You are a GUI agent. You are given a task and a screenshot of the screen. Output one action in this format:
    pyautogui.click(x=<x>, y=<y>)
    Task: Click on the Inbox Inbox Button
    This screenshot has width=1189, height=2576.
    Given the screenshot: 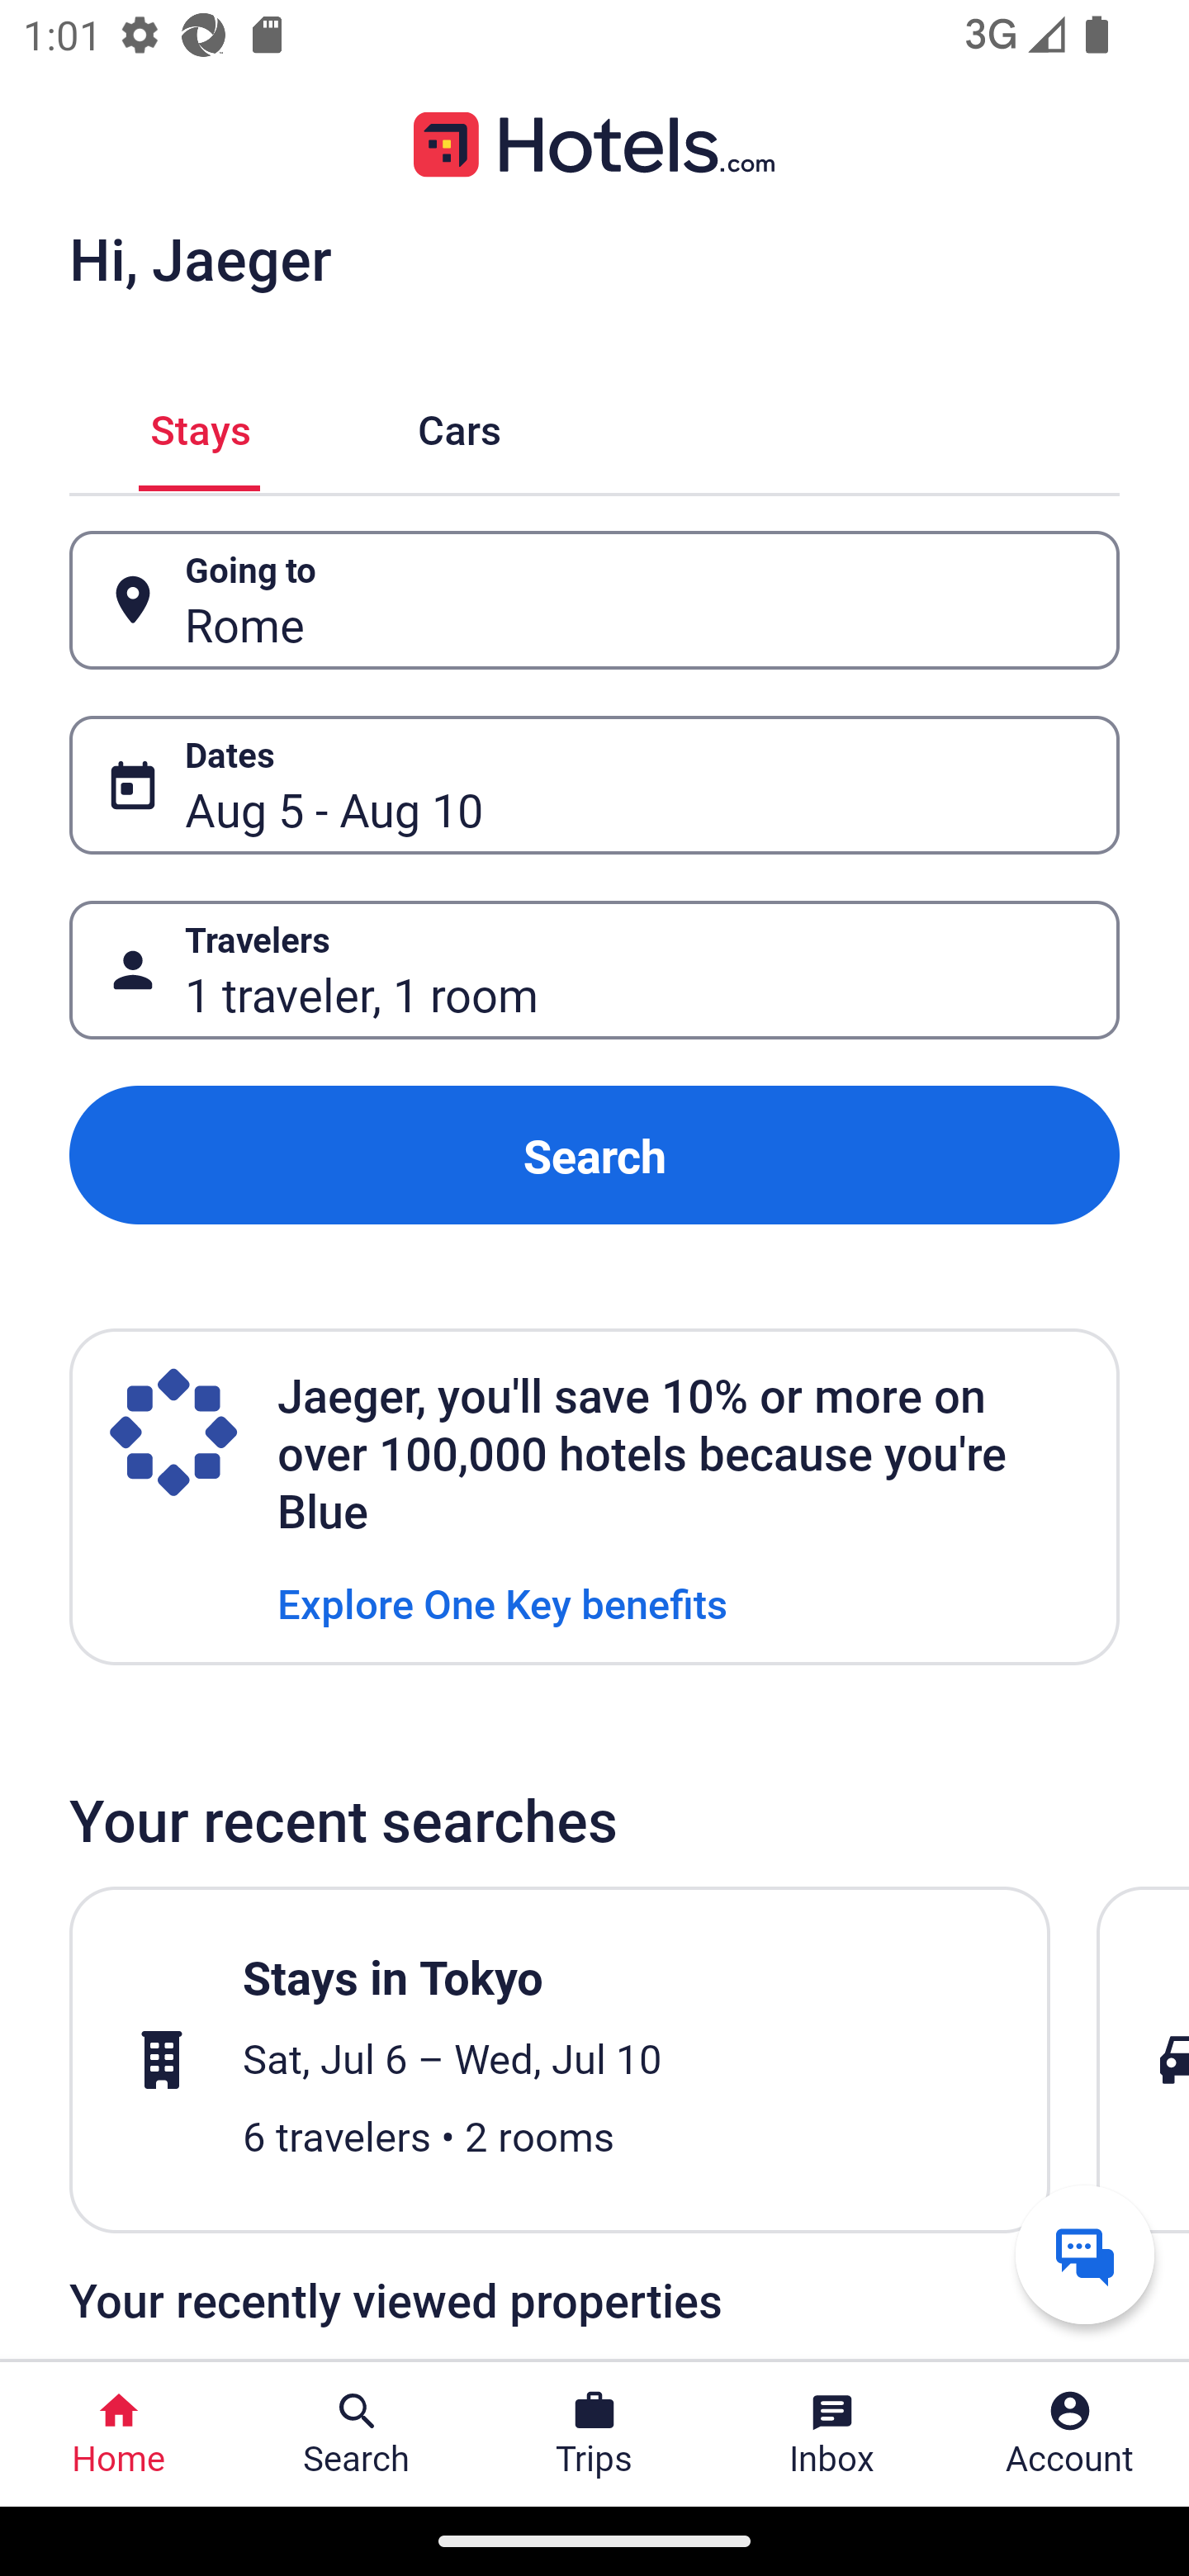 What is the action you would take?
    pyautogui.click(x=832, y=2434)
    